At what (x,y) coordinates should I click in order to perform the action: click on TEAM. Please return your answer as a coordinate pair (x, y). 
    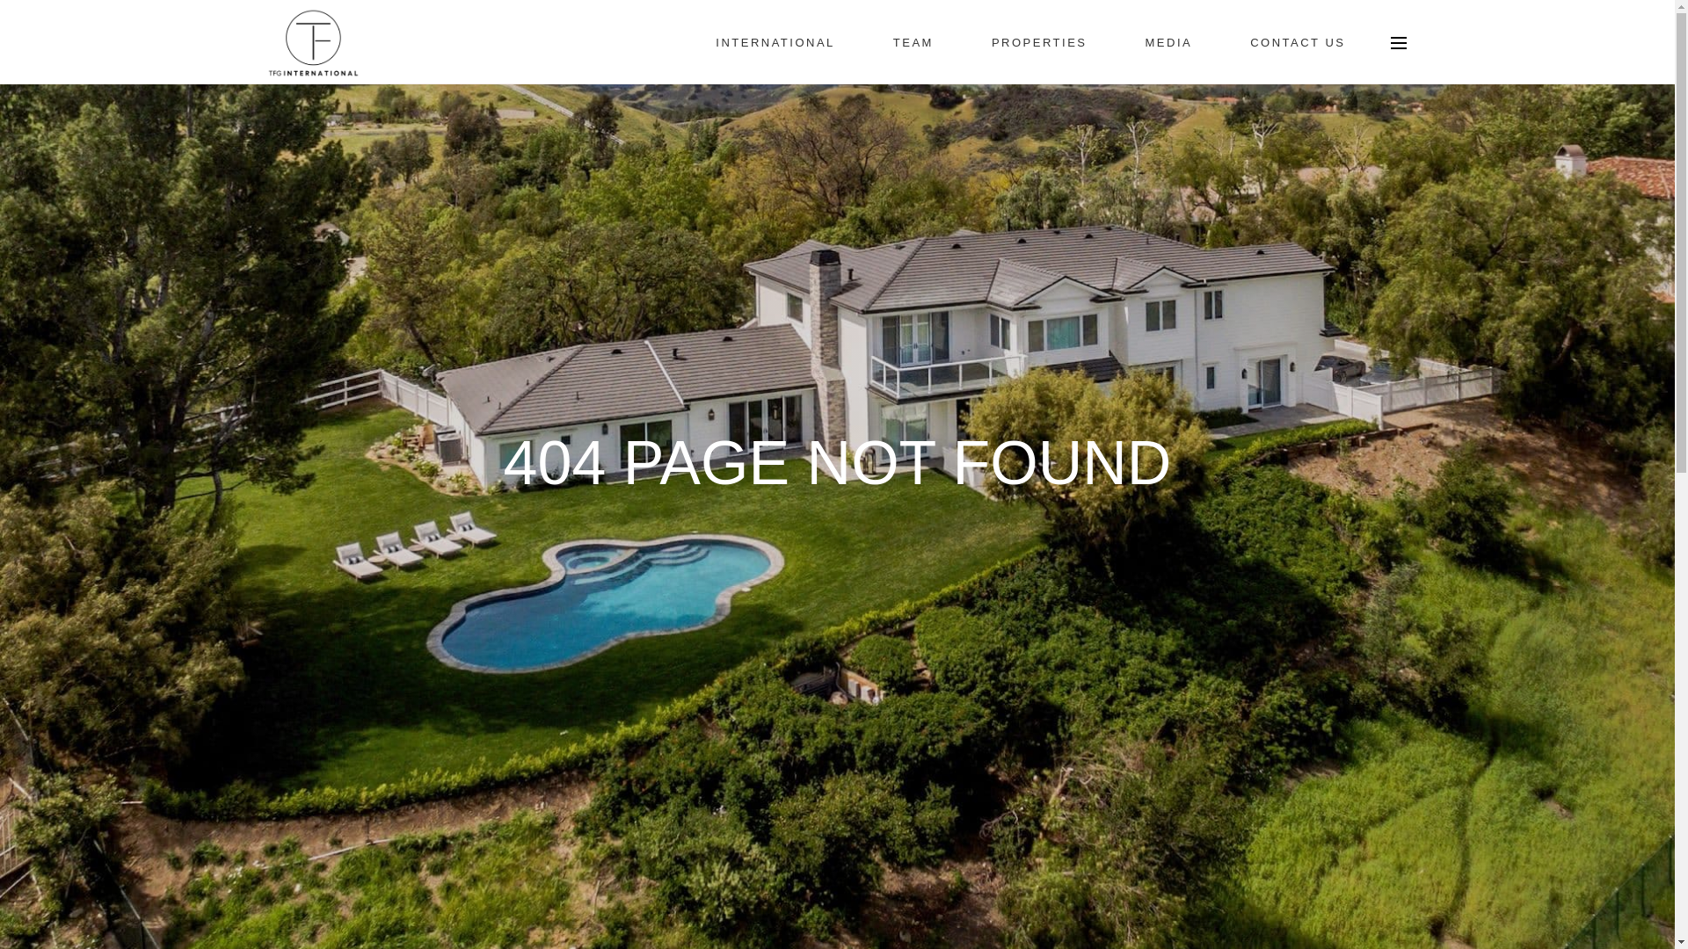
    Looking at the image, I should click on (913, 43).